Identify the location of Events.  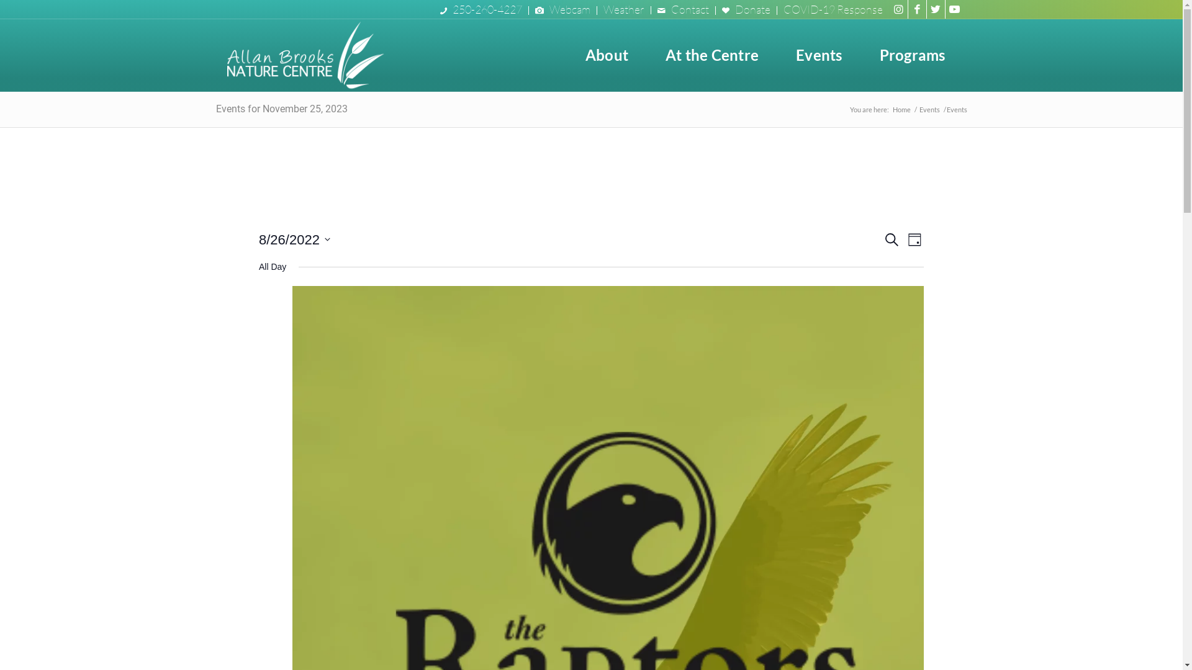
(930, 109).